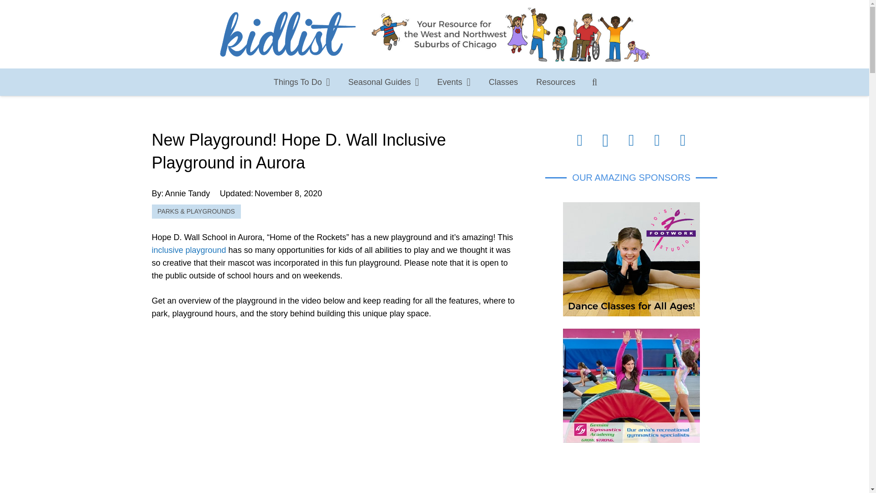  Describe the element at coordinates (189, 250) in the screenshot. I see `inclusive playground` at that location.